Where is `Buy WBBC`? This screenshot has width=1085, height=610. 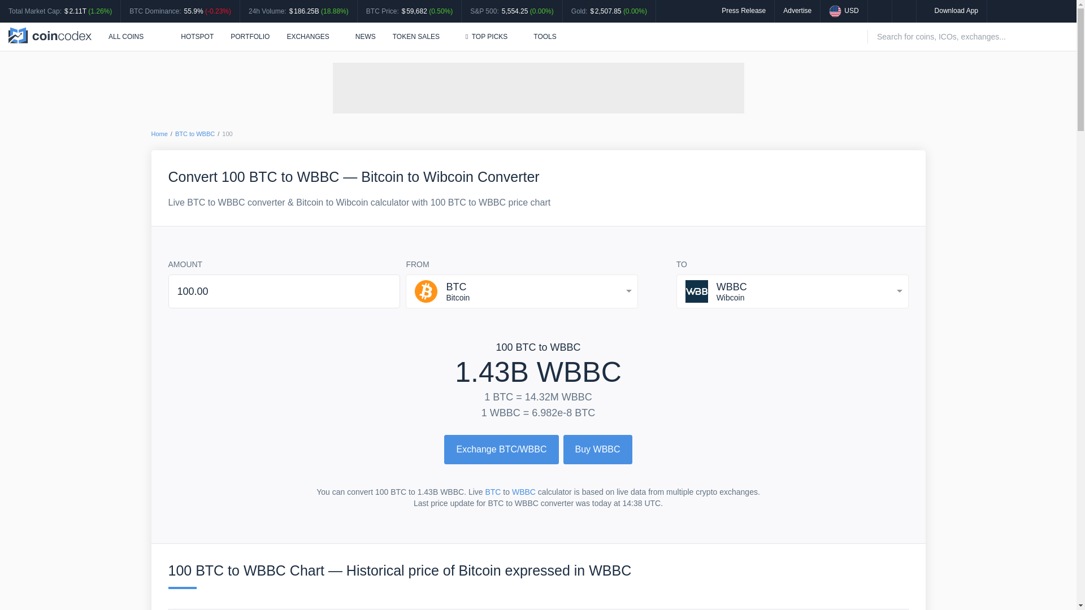
Buy WBBC is located at coordinates (598, 450).